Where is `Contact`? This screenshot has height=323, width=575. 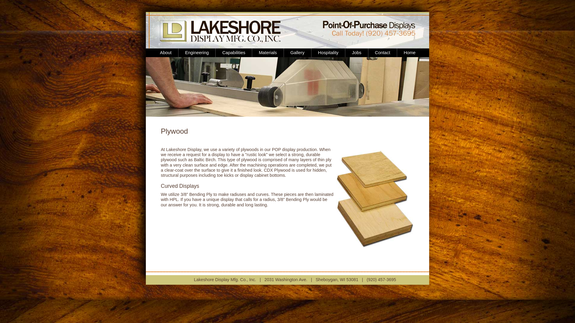 Contact is located at coordinates (382, 53).